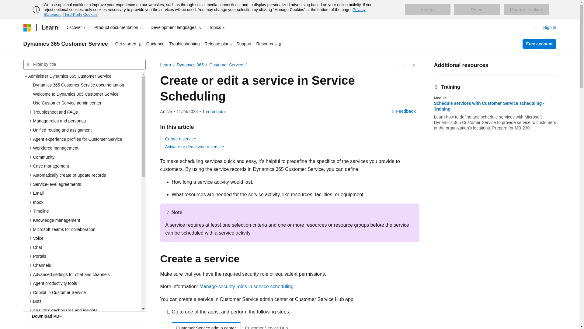 The image size is (584, 329). I want to click on Guidance, so click(155, 44).